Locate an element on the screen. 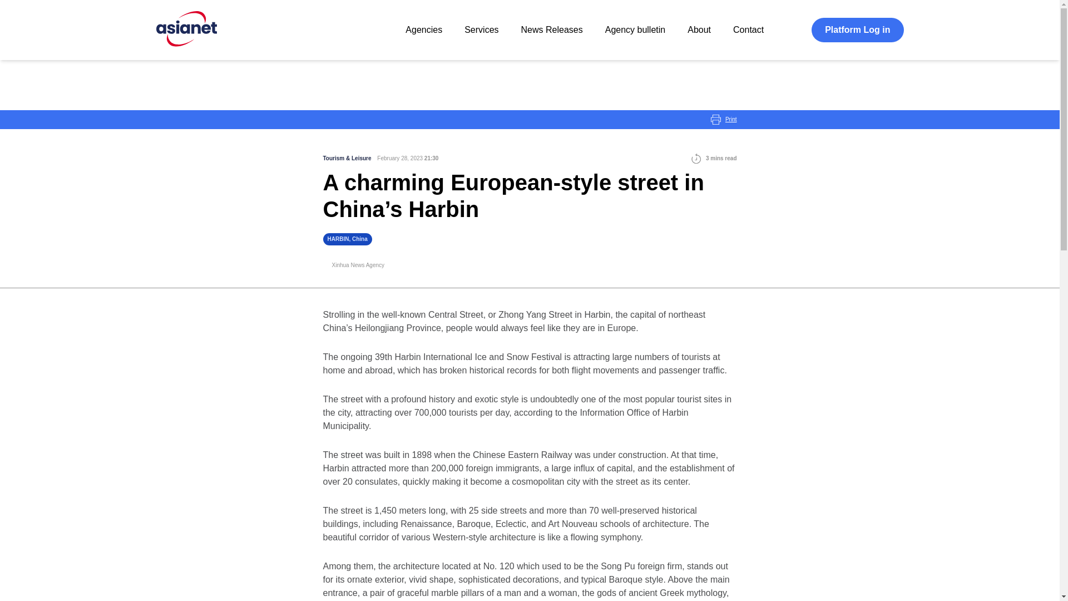 The height and width of the screenshot is (601, 1068). About is located at coordinates (699, 29).